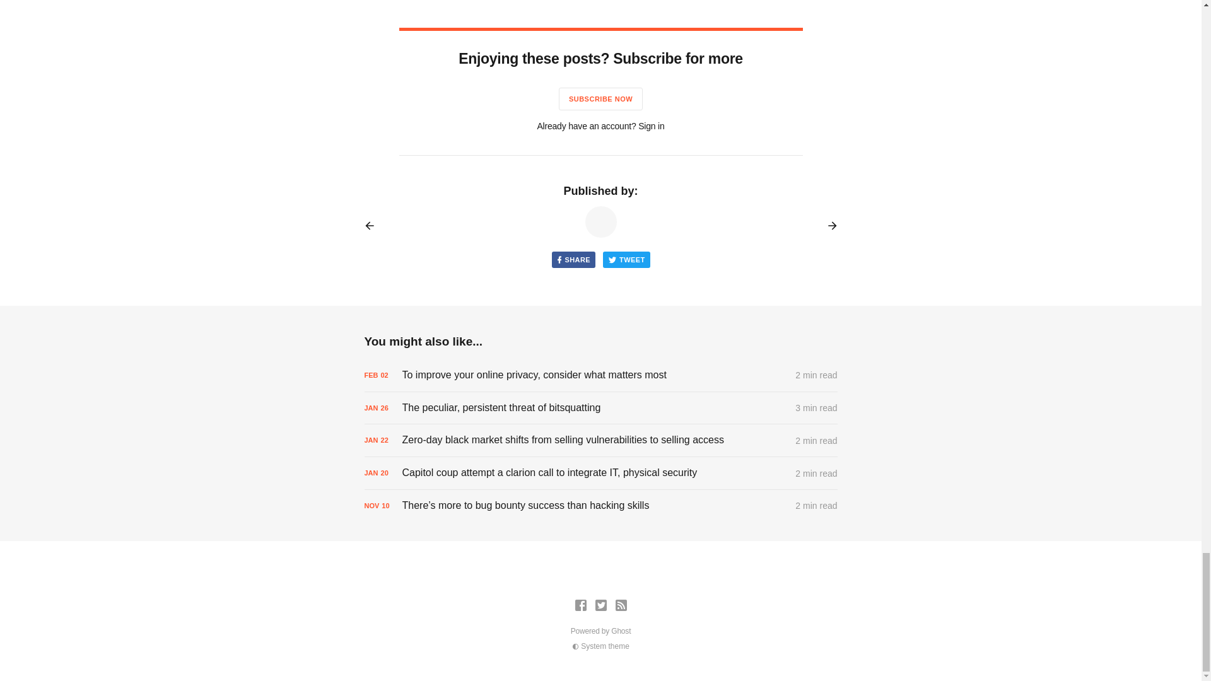 This screenshot has height=681, width=1211. Describe the element at coordinates (600, 98) in the screenshot. I see `SUBSCRIBE NOW` at that location.